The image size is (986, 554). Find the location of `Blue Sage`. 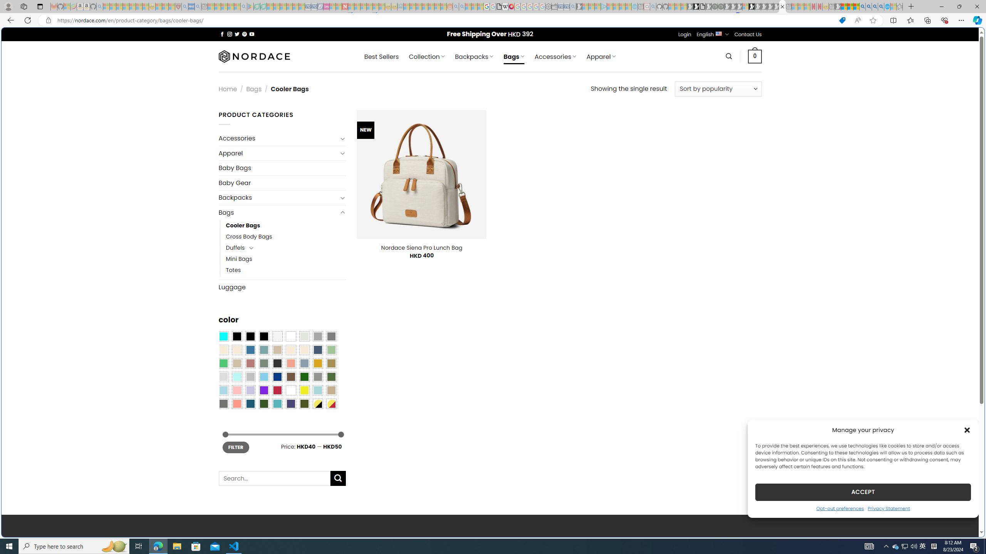

Blue Sage is located at coordinates (263, 350).